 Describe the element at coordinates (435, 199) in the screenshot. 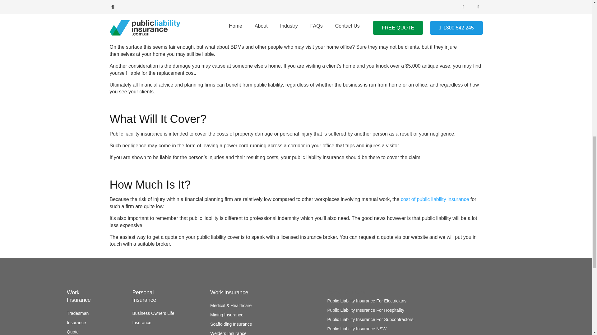

I see `cost of public liability insurance` at that location.